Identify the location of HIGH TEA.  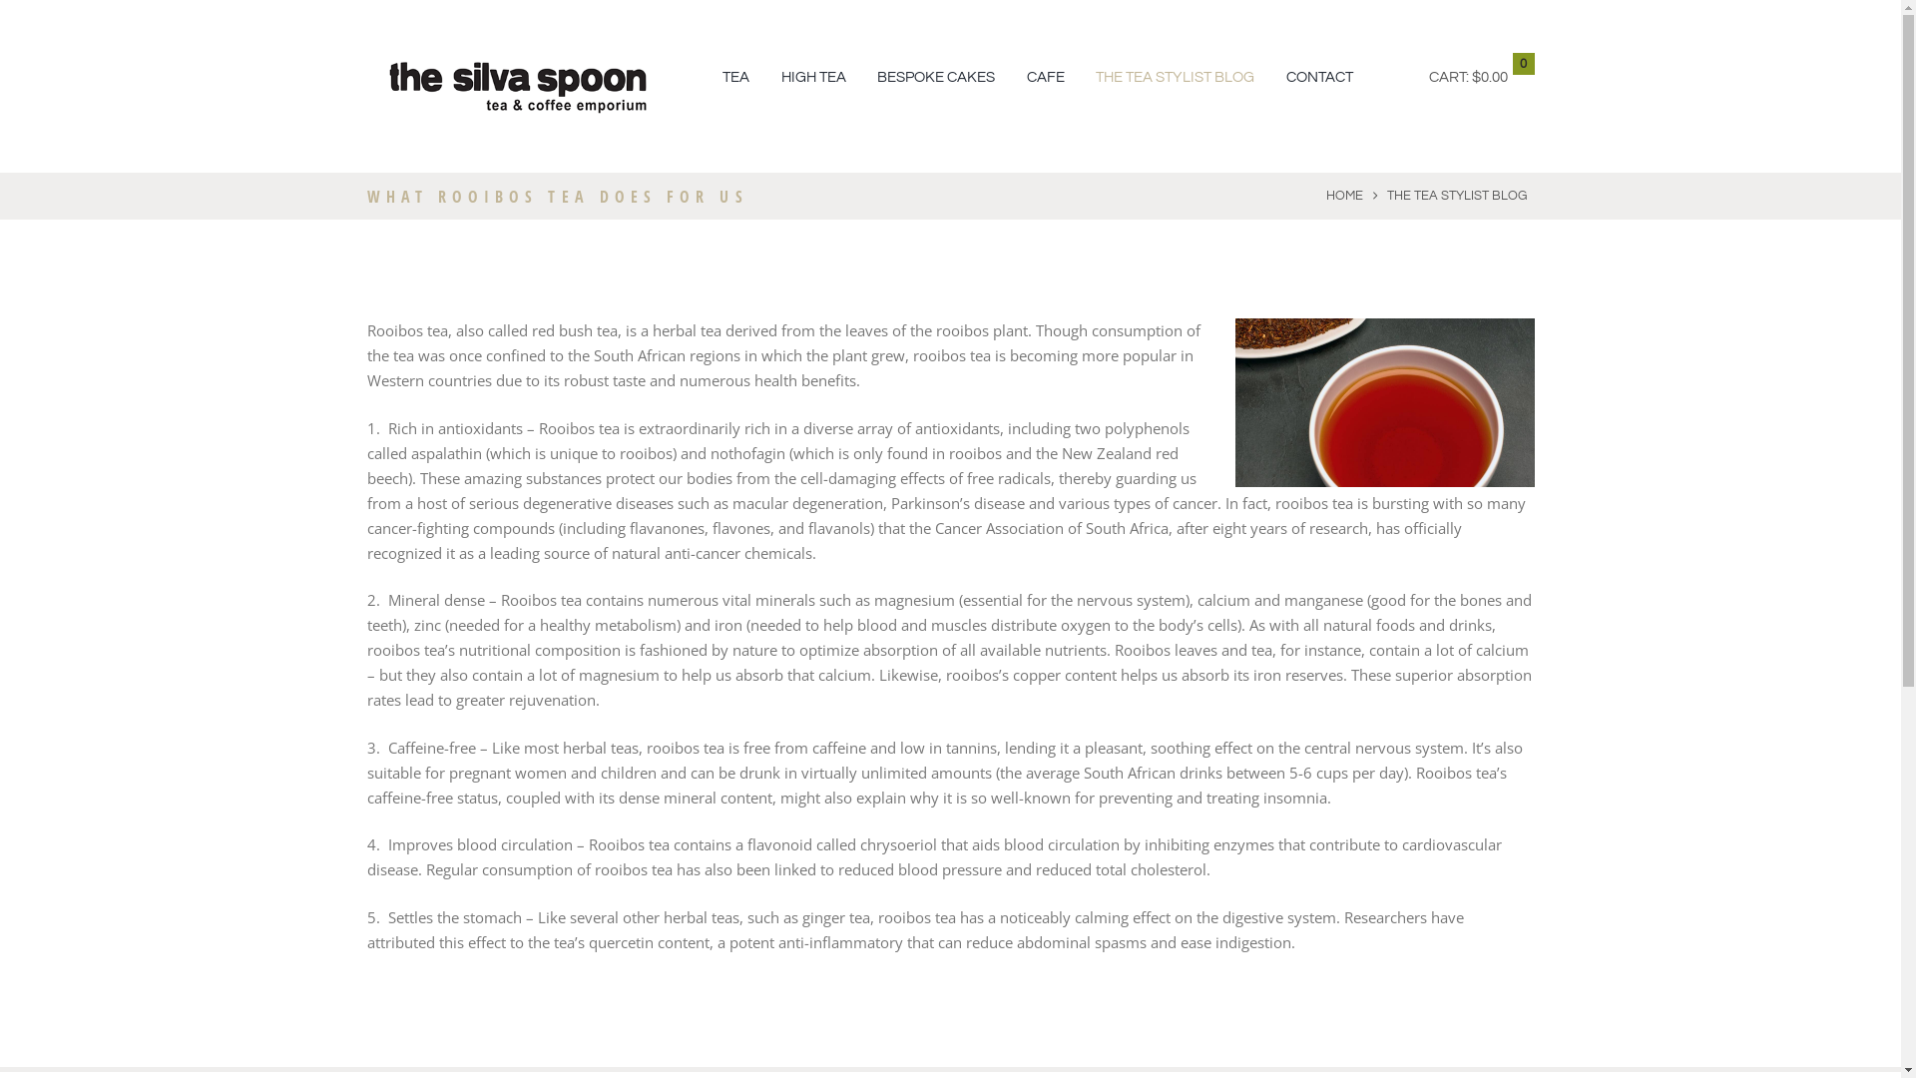
(814, 78).